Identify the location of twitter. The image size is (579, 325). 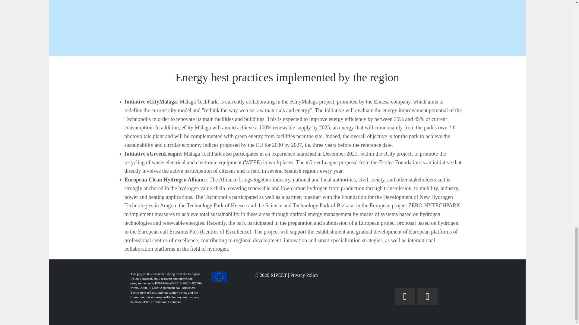
(405, 296).